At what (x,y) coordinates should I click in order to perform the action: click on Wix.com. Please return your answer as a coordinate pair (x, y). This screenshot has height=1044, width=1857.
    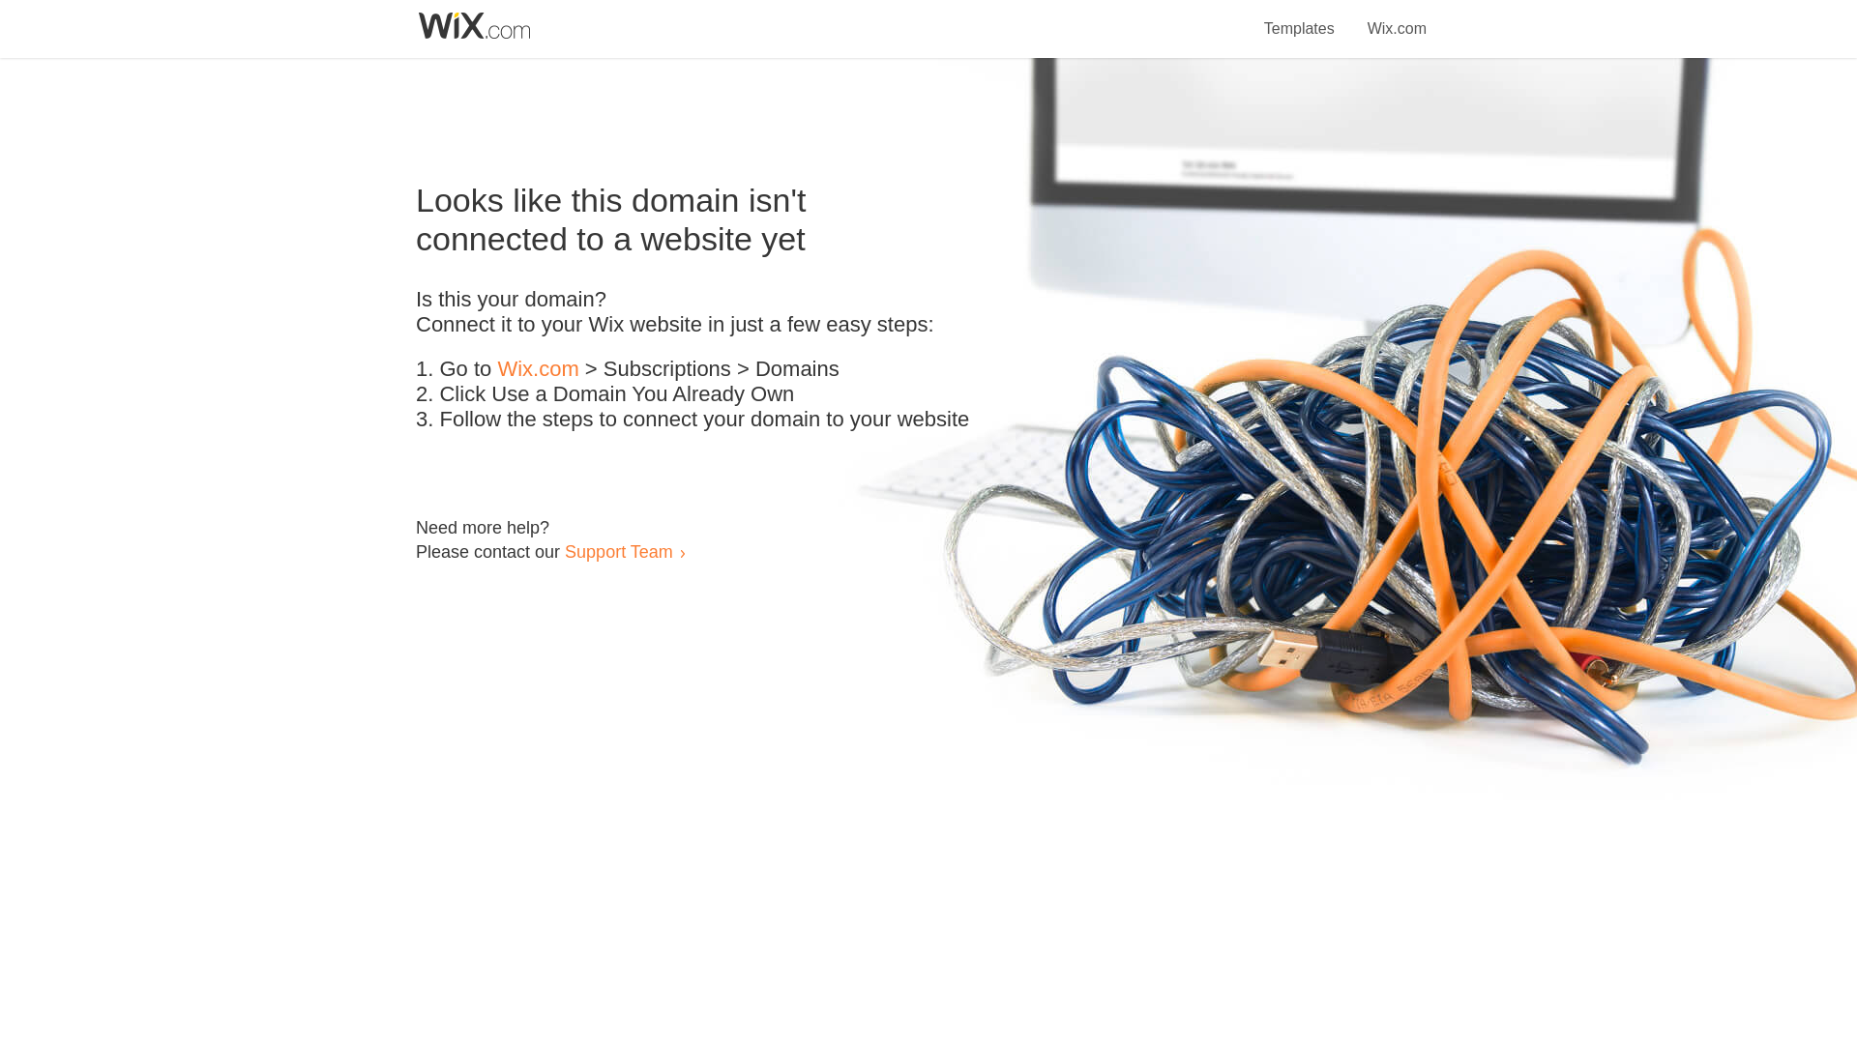
    Looking at the image, I should click on (538, 369).